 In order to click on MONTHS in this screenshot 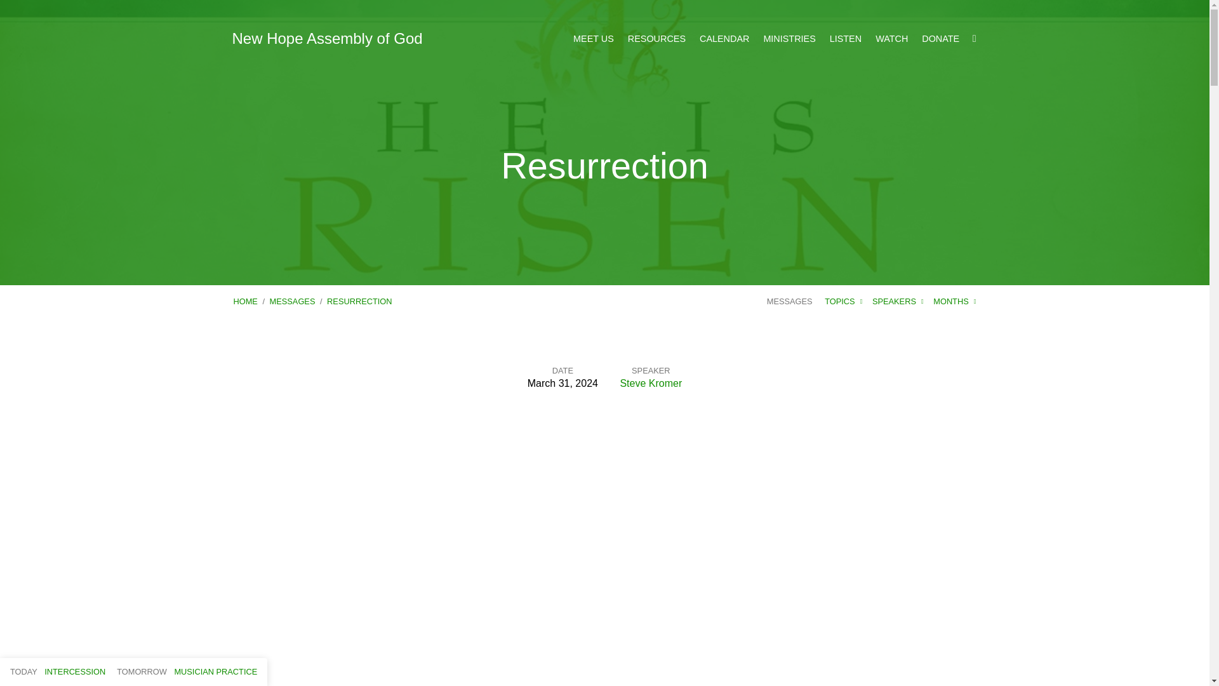, I will do `click(955, 301)`.